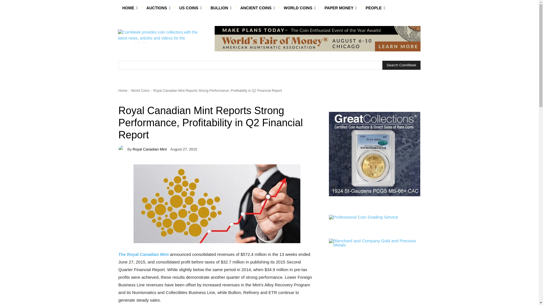 The image size is (543, 305). I want to click on AUCTIONS, so click(158, 8).